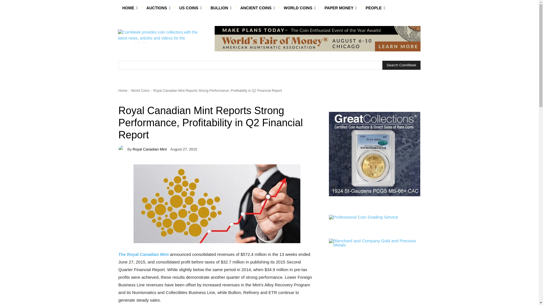 The image size is (543, 305). I want to click on AUCTIONS, so click(158, 8).